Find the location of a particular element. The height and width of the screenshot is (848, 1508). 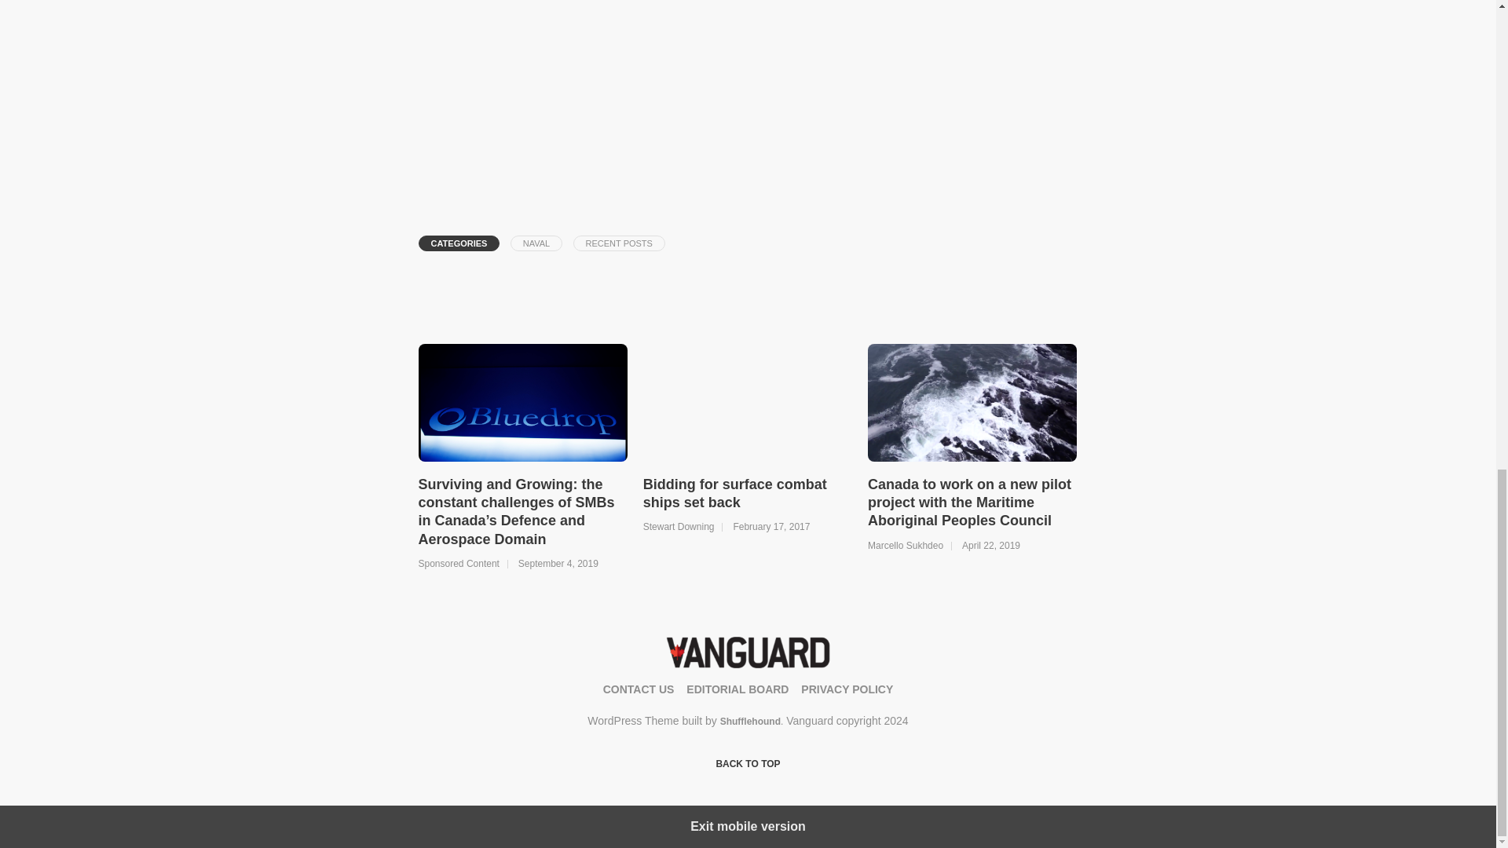

BACK TO TOP is located at coordinates (747, 765).